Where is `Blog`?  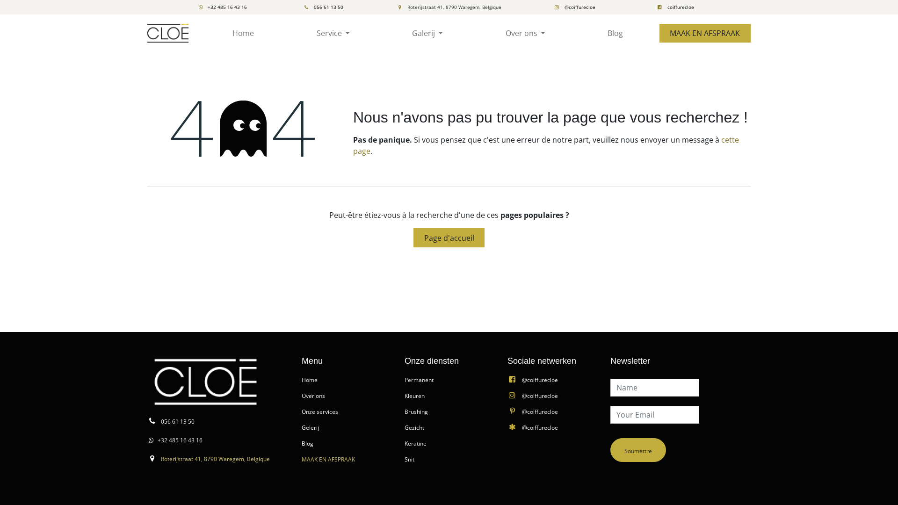 Blog is located at coordinates (308, 443).